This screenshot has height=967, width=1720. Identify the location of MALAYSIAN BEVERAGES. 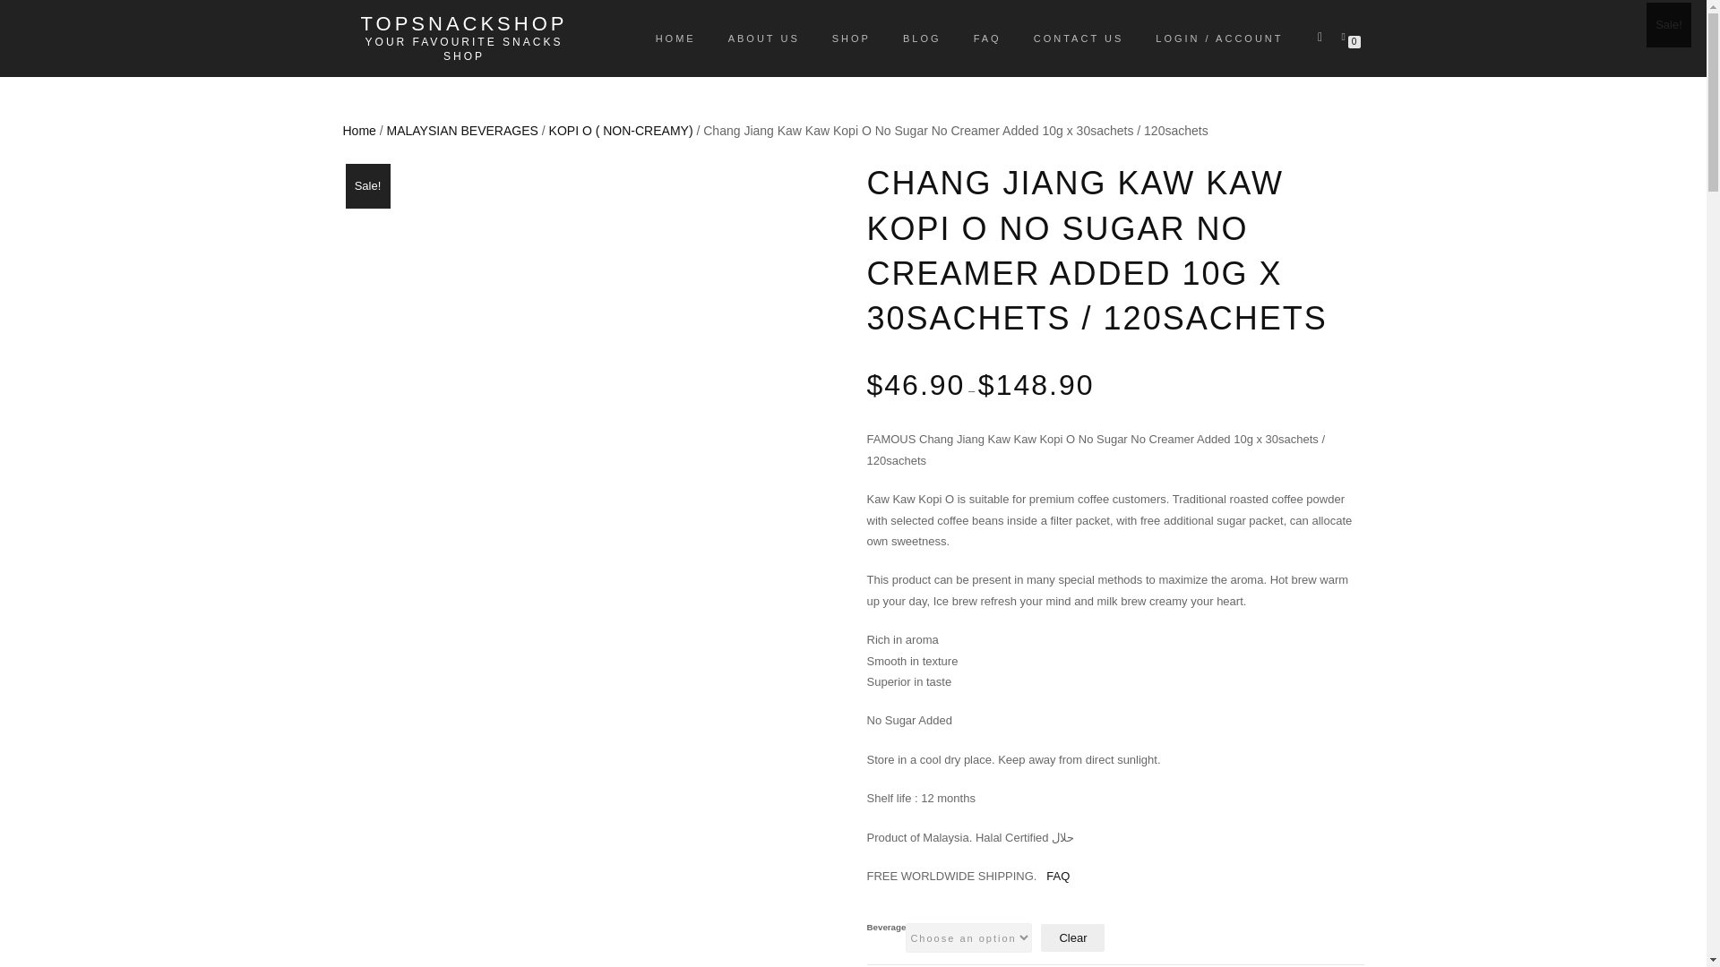
(462, 131).